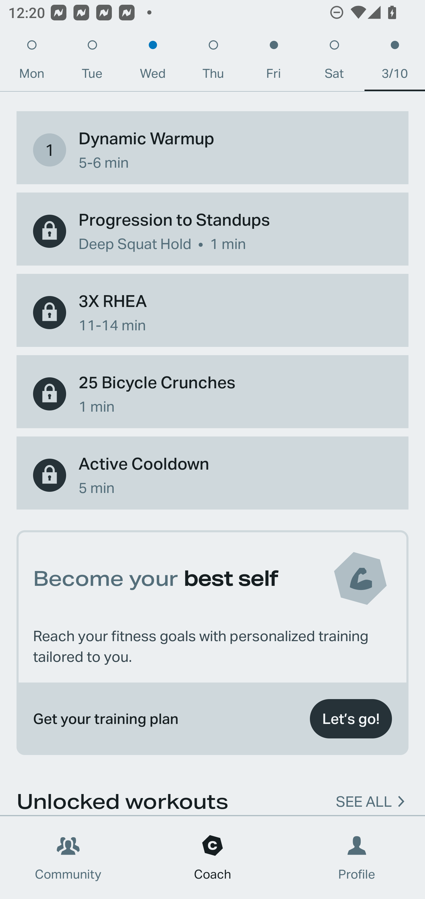  What do you see at coordinates (212, 231) in the screenshot?
I see `Progression to Standups Deep Squat Hold  •  1 min` at bounding box center [212, 231].